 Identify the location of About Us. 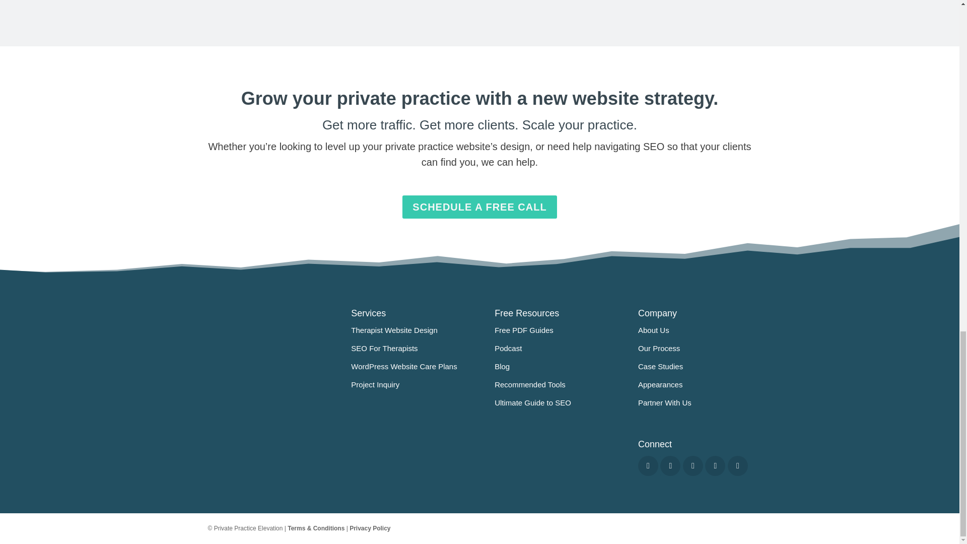
(654, 330).